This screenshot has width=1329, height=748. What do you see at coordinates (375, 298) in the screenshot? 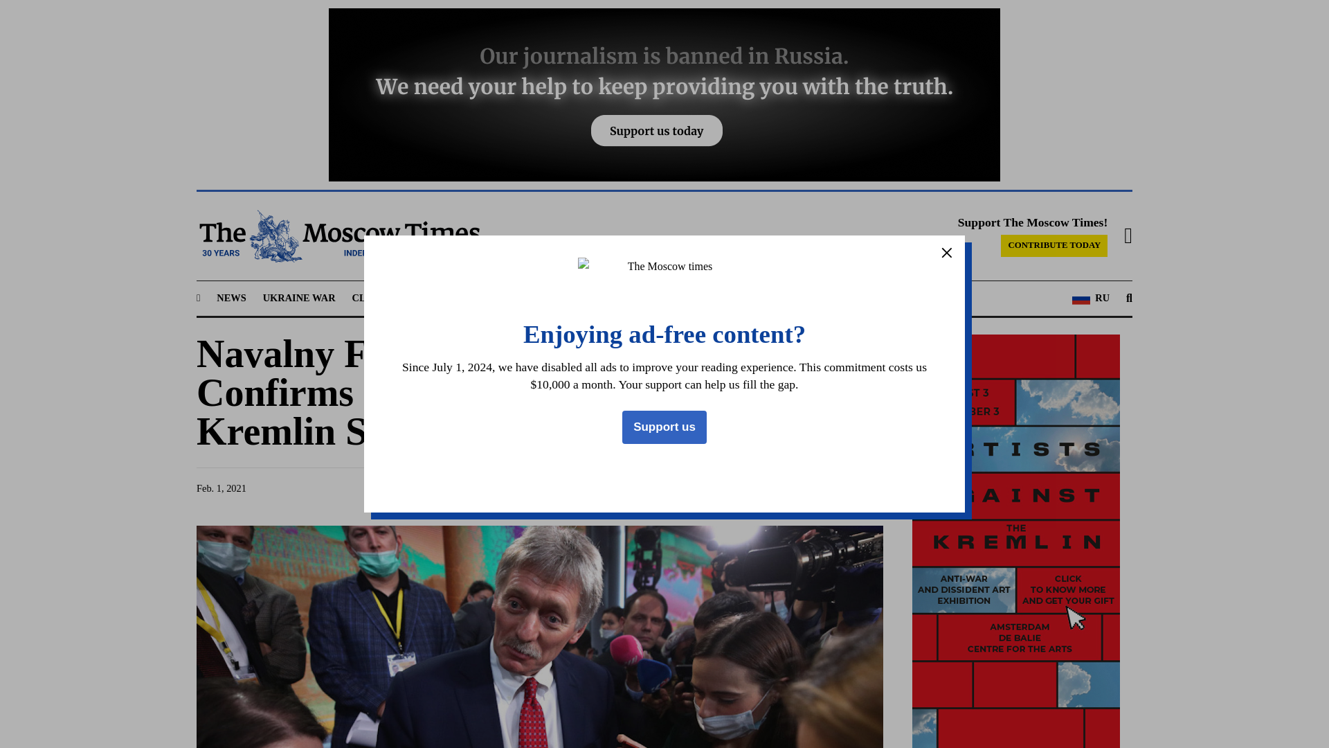
I see `CLIMATE` at bounding box center [375, 298].